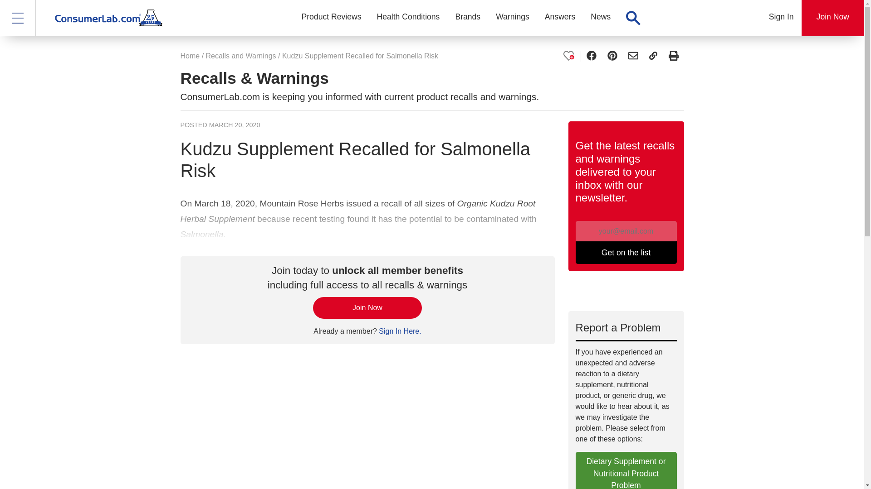  Describe the element at coordinates (652, 56) in the screenshot. I see `Click to copy URL to clipboard` at that location.